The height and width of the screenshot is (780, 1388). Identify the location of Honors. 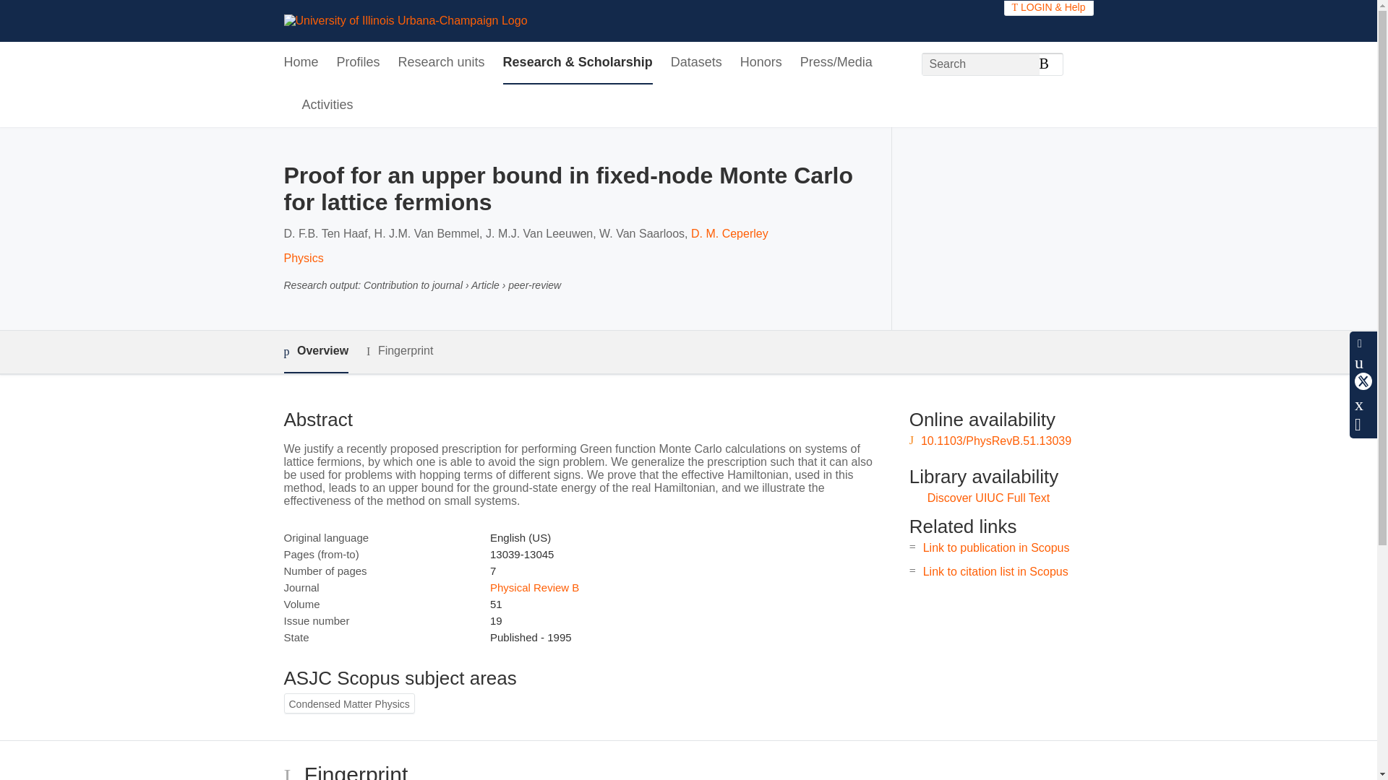
(761, 63).